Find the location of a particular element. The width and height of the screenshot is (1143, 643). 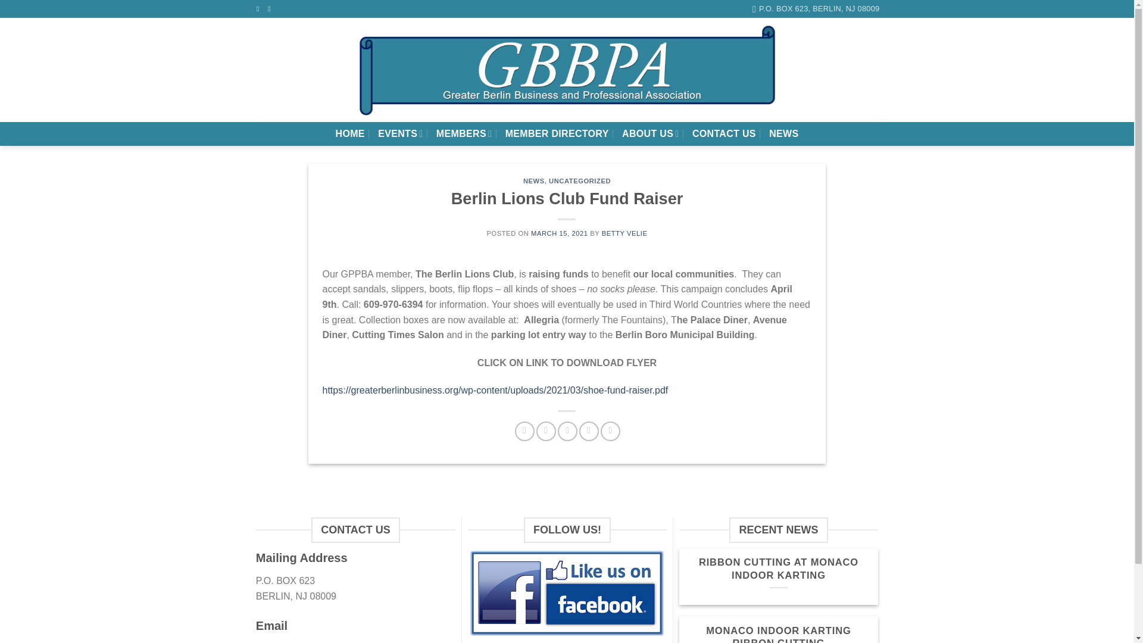

Share on Twitter is located at coordinates (545, 431).